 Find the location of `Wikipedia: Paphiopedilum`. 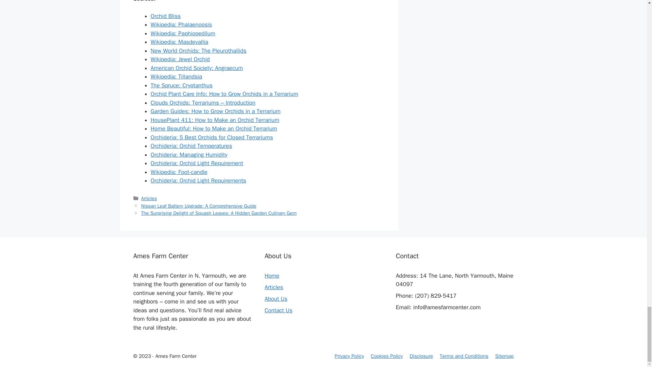

Wikipedia: Paphiopedilum is located at coordinates (183, 33).